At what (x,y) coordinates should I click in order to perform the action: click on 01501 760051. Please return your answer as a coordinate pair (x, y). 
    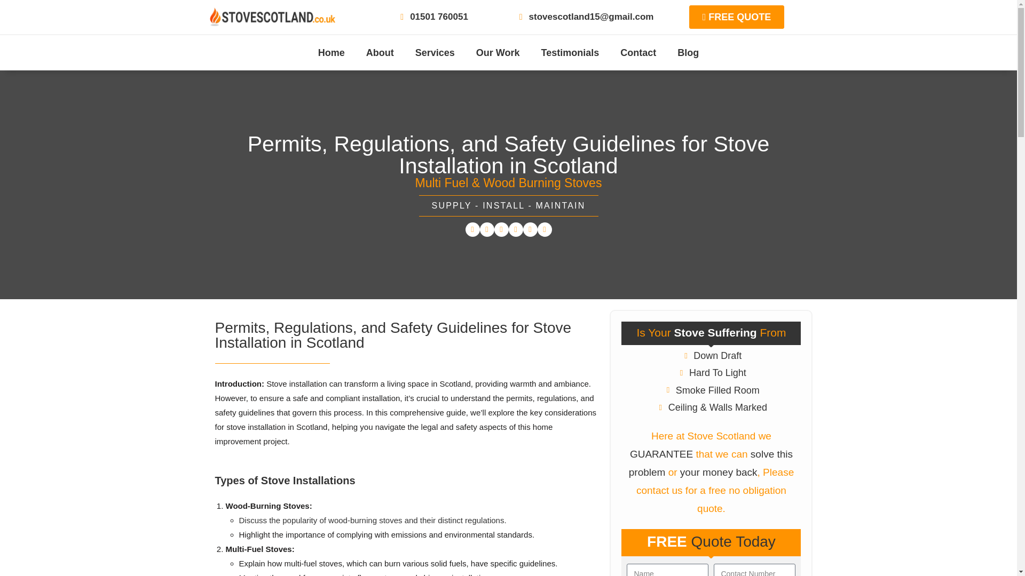
    Looking at the image, I should click on (432, 17).